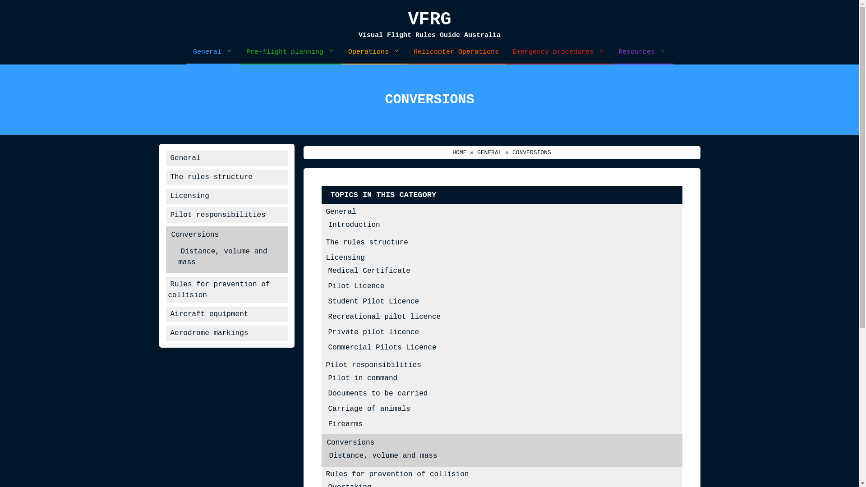  Describe the element at coordinates (384, 317) in the screenshot. I see `Recreational pilot licence` at that location.